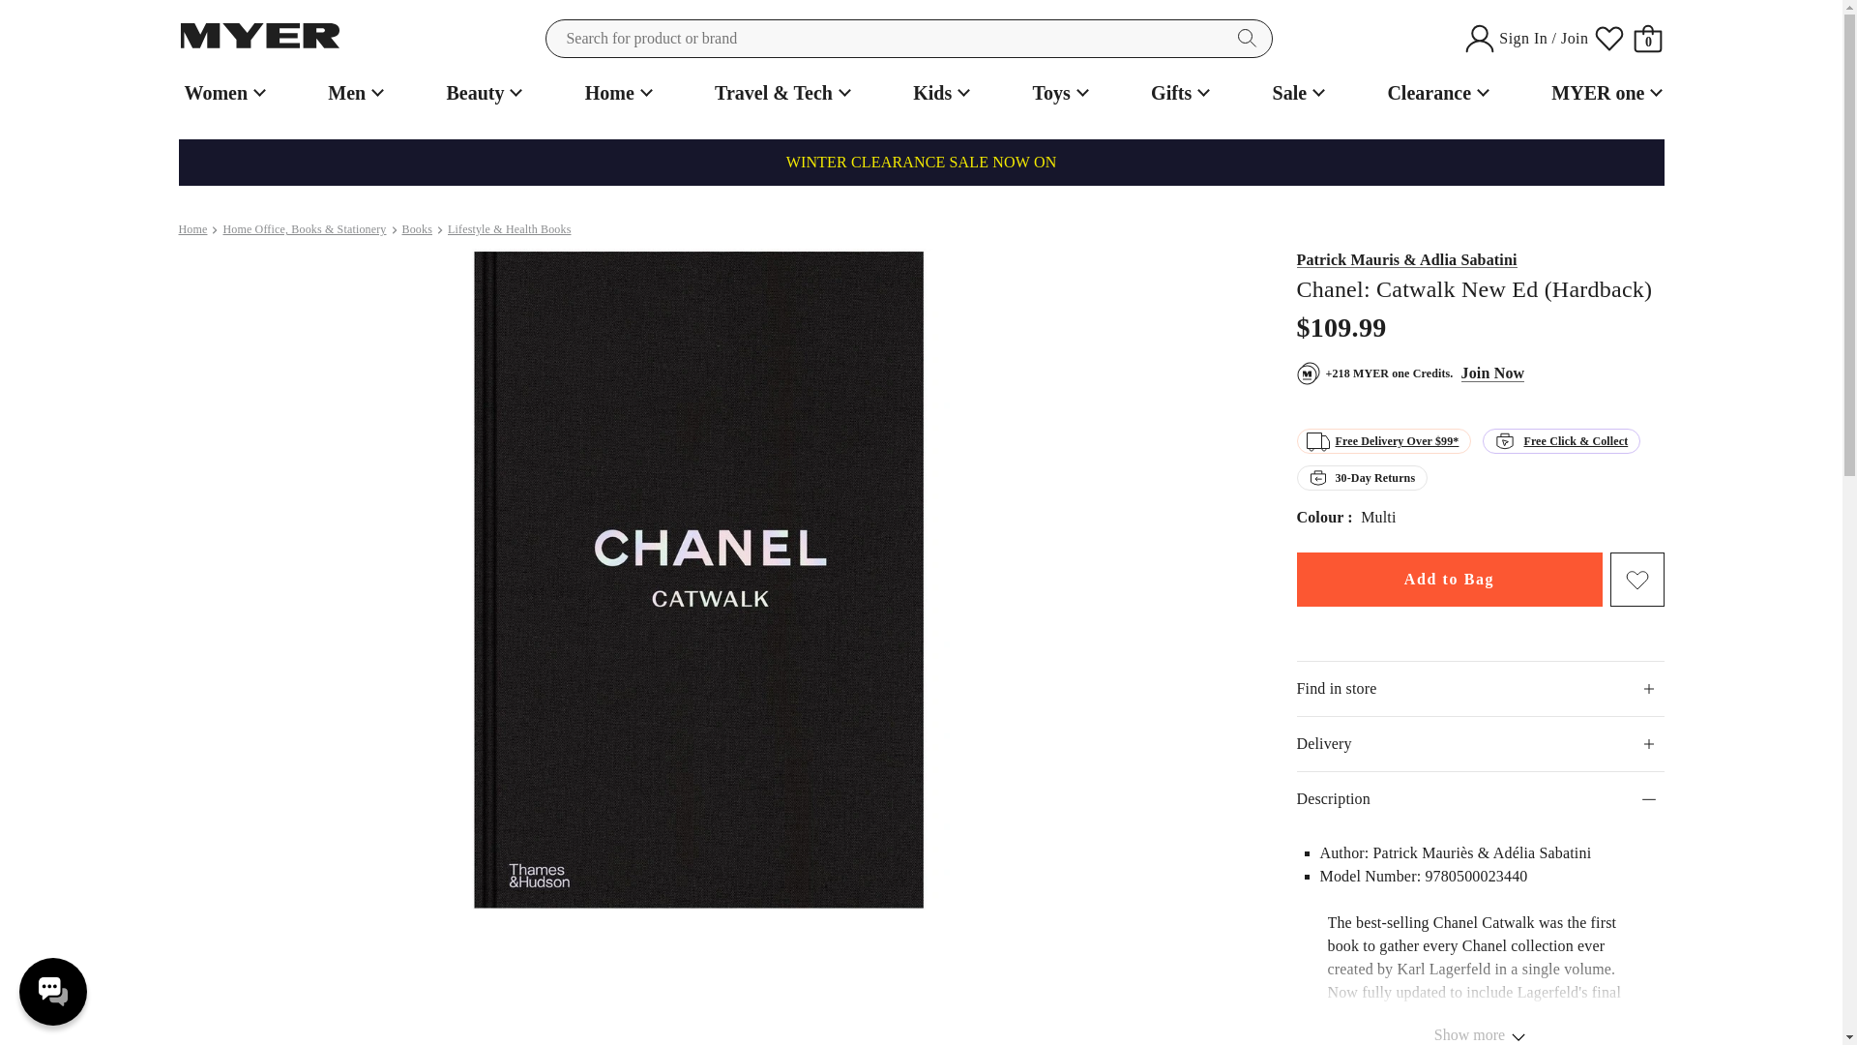 The height and width of the screenshot is (1045, 1857). Describe the element at coordinates (222, 93) in the screenshot. I see `Women` at that location.